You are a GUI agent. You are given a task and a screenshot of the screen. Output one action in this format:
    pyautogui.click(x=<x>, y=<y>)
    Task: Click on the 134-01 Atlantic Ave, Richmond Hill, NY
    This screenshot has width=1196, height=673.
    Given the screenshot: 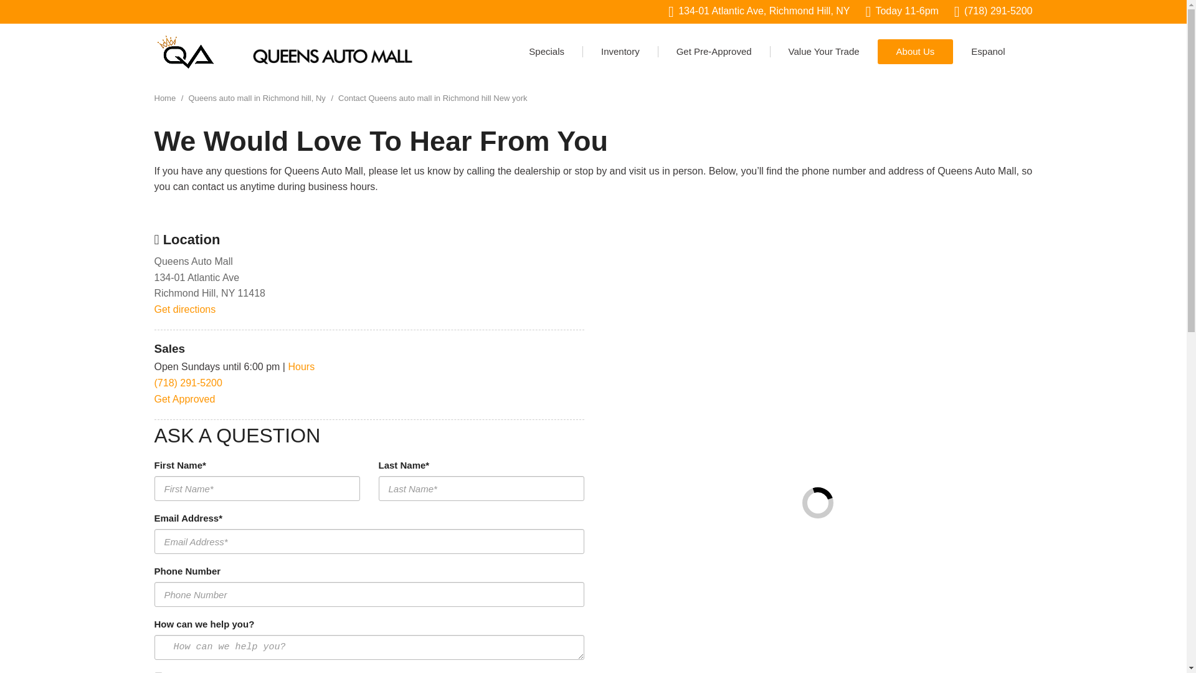 What is the action you would take?
    pyautogui.click(x=759, y=11)
    